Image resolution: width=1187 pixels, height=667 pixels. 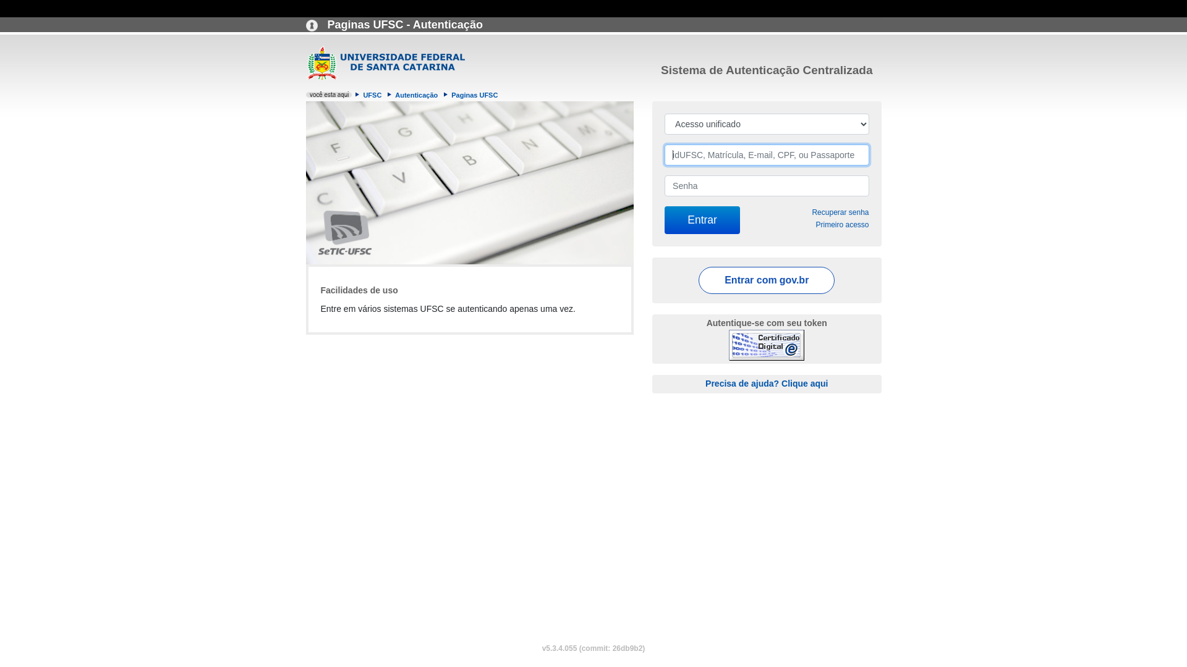 What do you see at coordinates (702, 220) in the screenshot?
I see `Entrar` at bounding box center [702, 220].